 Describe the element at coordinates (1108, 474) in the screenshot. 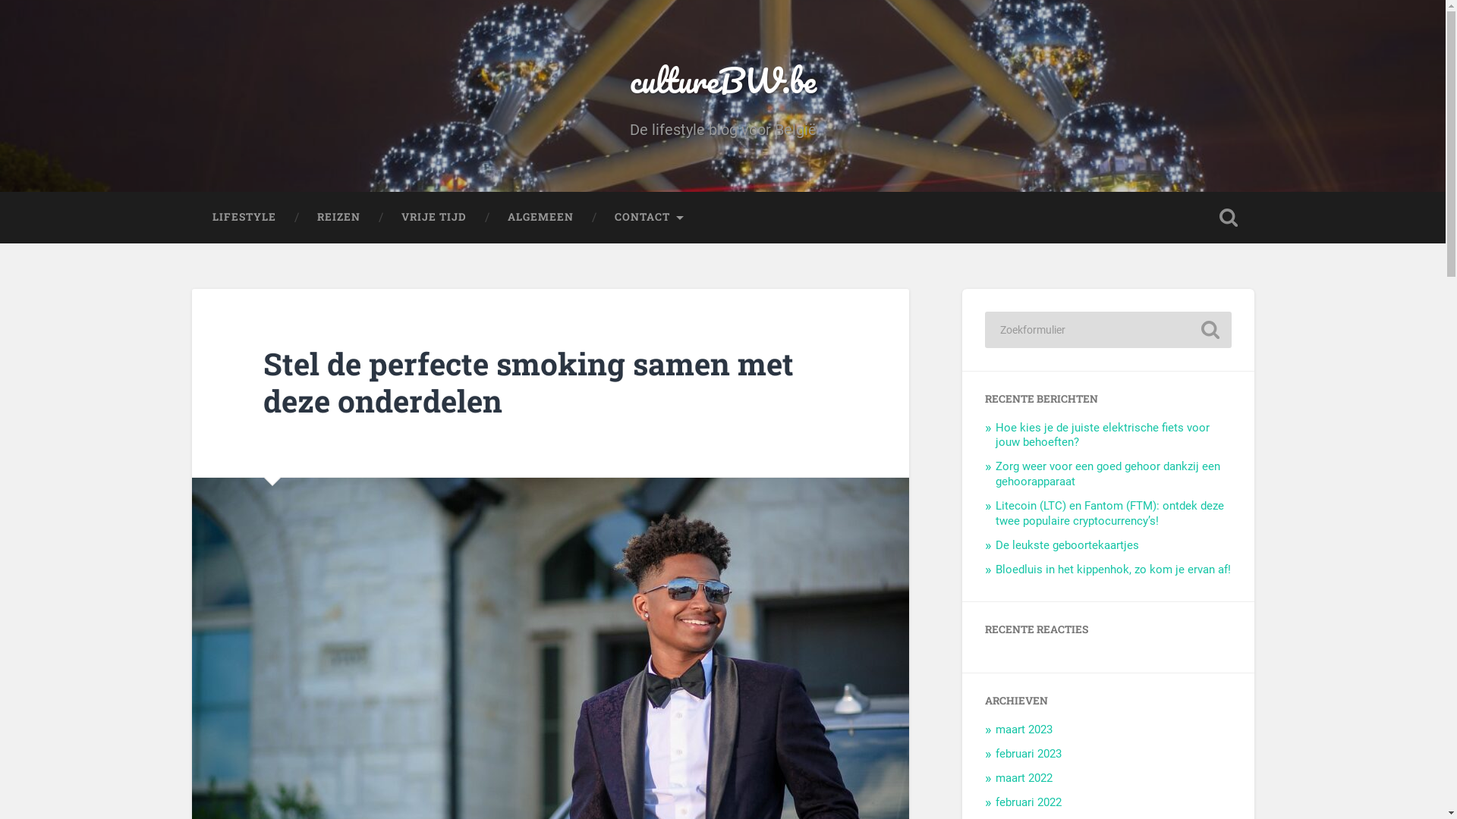

I see `Zorg weer voor een goed gehoor dankzij een gehoorapparaat` at that location.